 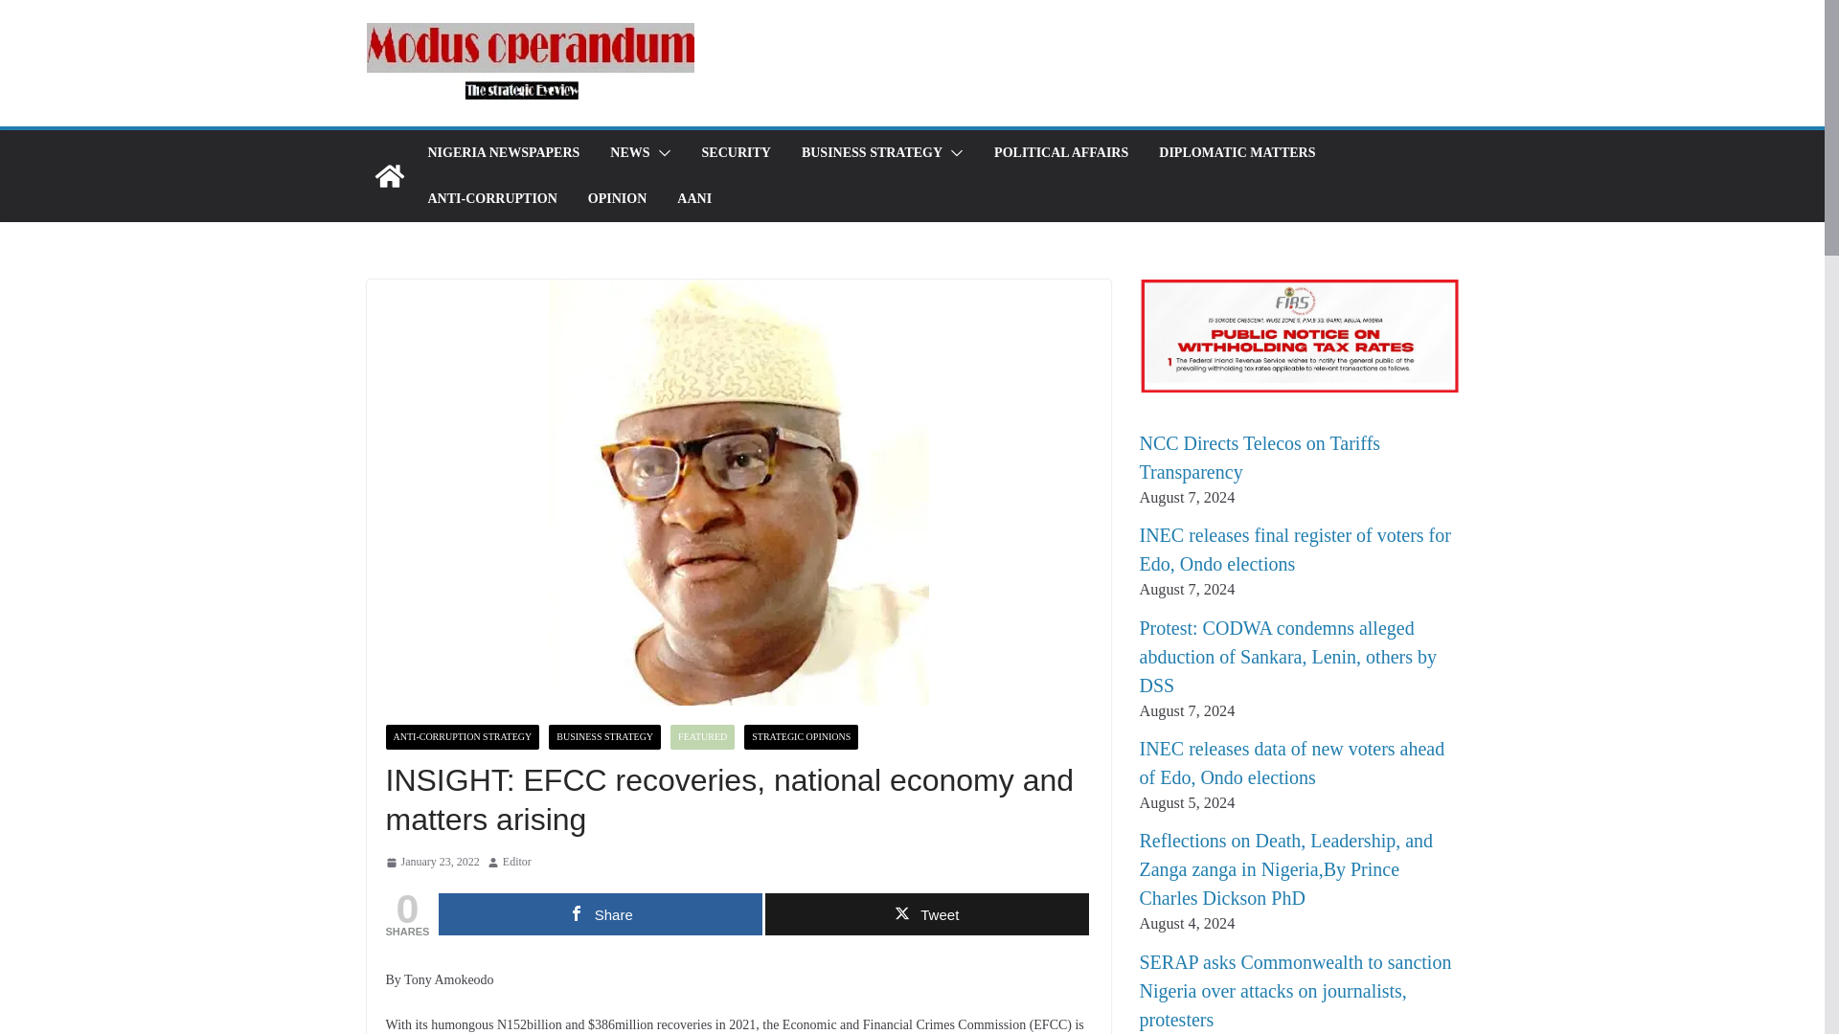 What do you see at coordinates (389, 176) in the screenshot?
I see `Modus Operandum` at bounding box center [389, 176].